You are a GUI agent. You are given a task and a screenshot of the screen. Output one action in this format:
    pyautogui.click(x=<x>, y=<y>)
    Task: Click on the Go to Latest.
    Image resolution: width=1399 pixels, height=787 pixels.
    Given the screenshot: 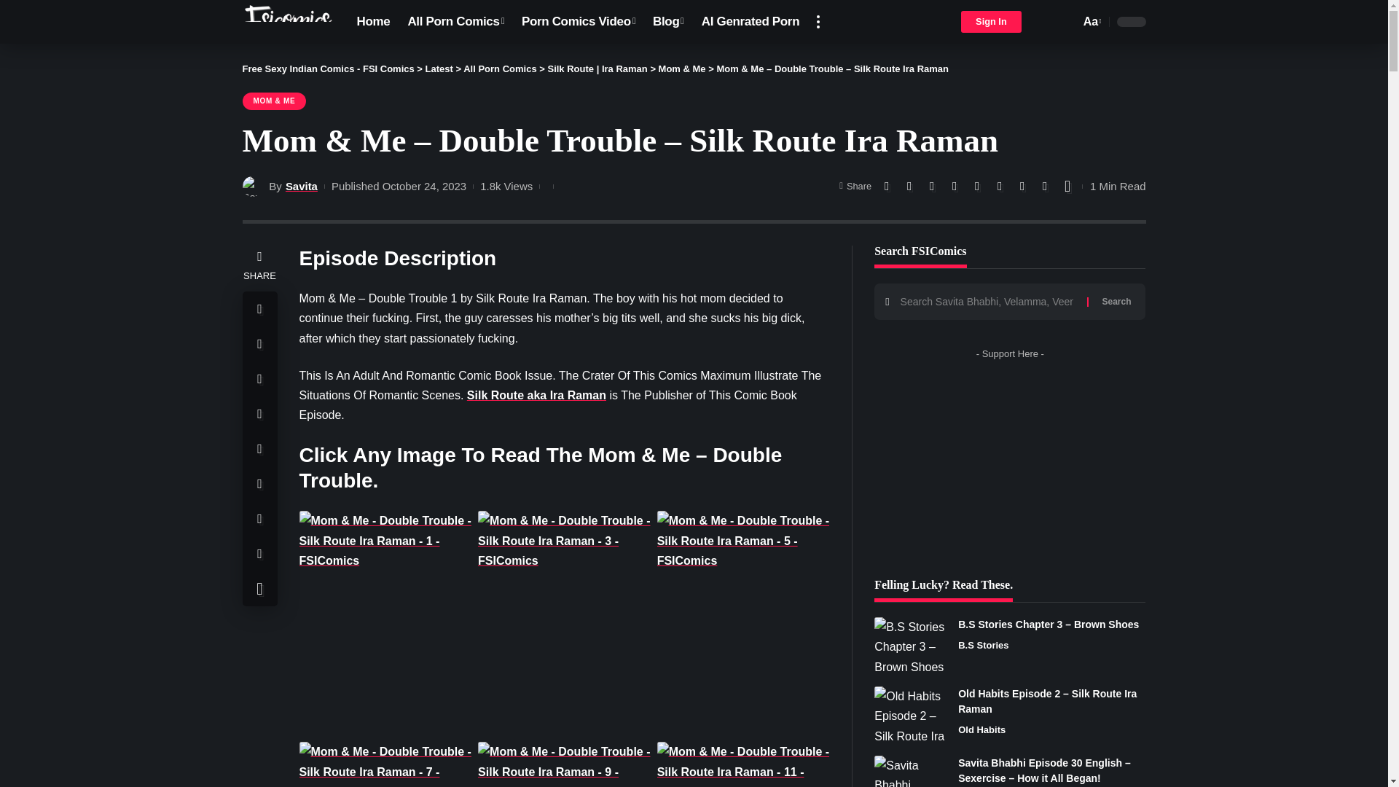 What is the action you would take?
    pyautogui.click(x=439, y=68)
    